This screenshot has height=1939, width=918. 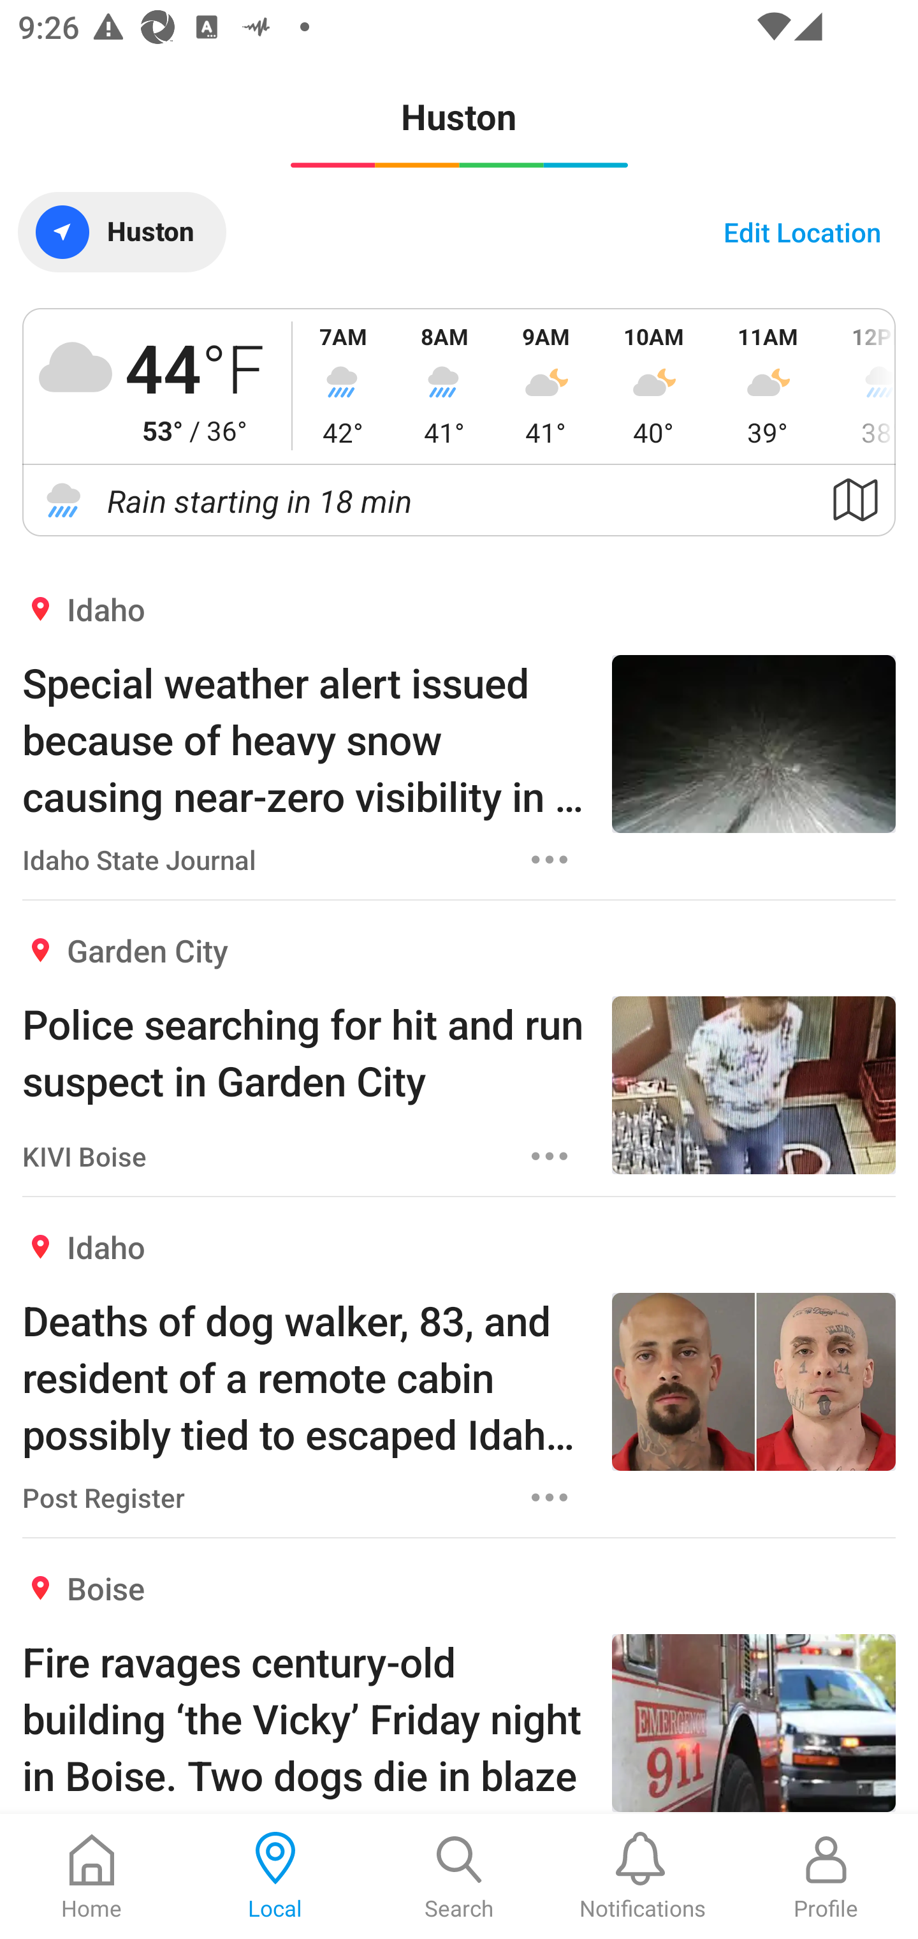 What do you see at coordinates (826, 1876) in the screenshot?
I see `Profile` at bounding box center [826, 1876].